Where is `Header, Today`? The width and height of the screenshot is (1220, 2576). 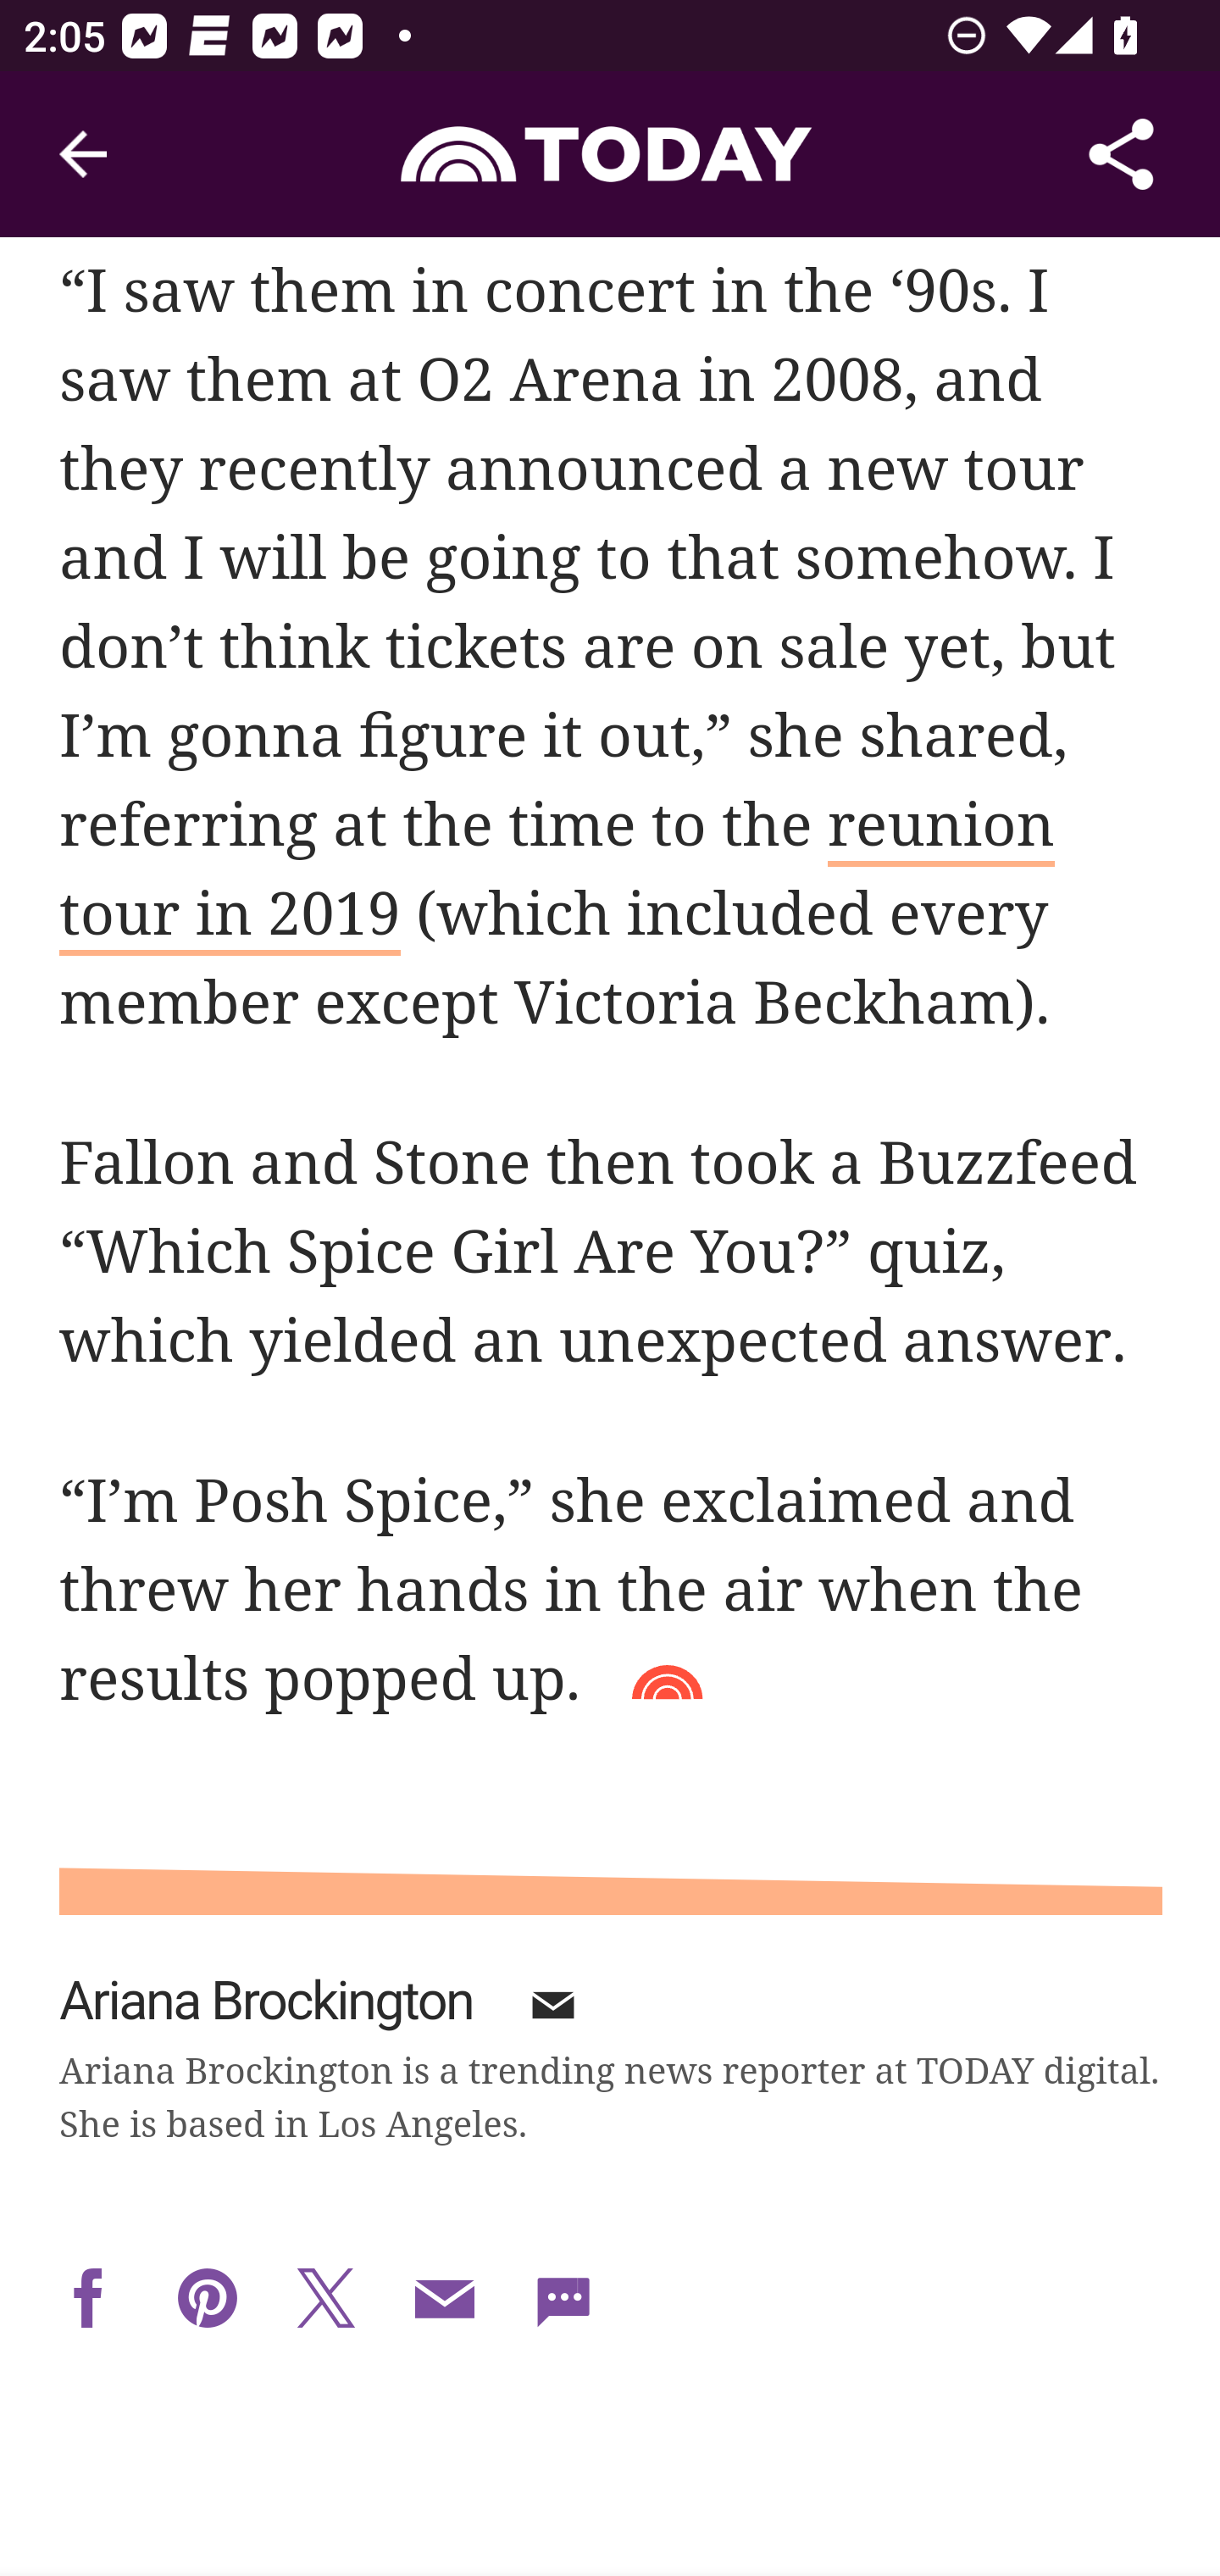 Header, Today is located at coordinates (610, 153).